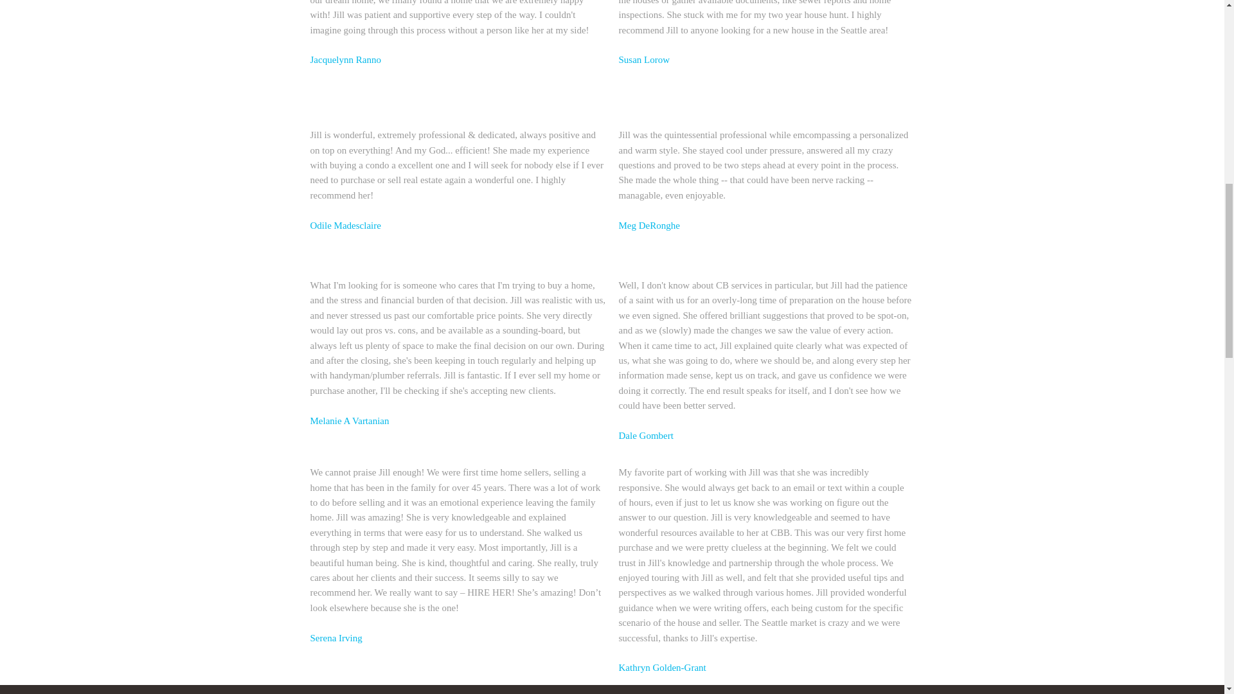 The width and height of the screenshot is (1234, 694). Describe the element at coordinates (335, 637) in the screenshot. I see `Serena Irving` at that location.